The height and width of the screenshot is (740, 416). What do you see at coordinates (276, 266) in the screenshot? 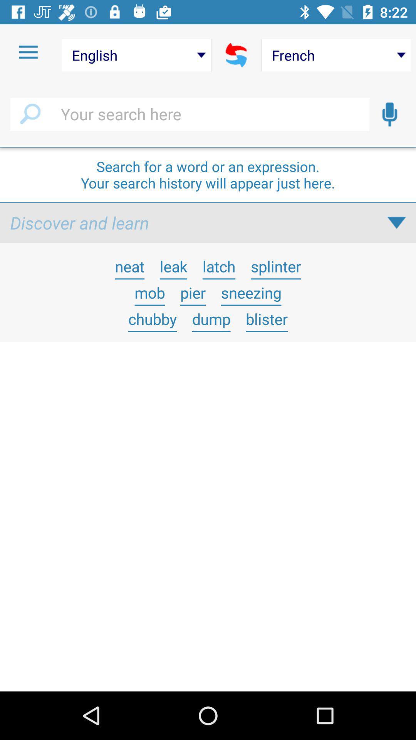
I see `click the icon next to latch icon` at bounding box center [276, 266].